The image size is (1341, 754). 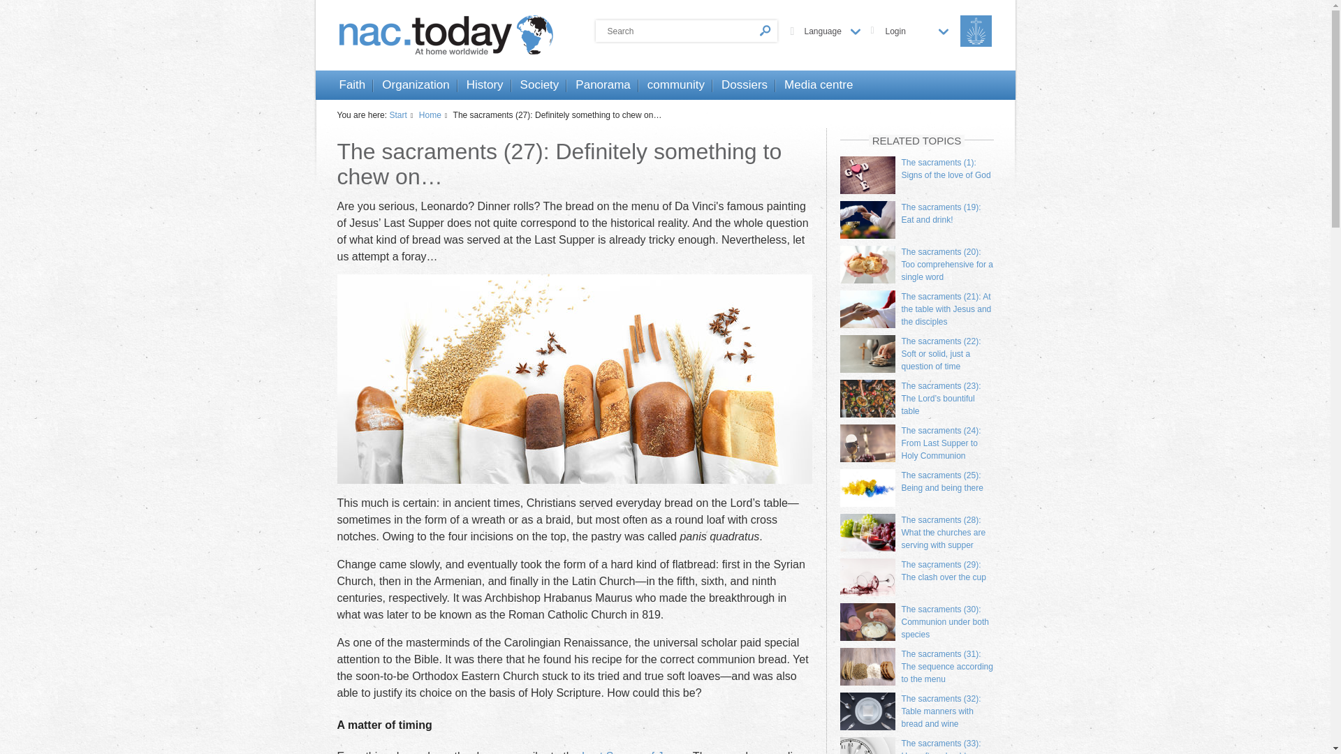 What do you see at coordinates (916, 31) in the screenshot?
I see `Login` at bounding box center [916, 31].